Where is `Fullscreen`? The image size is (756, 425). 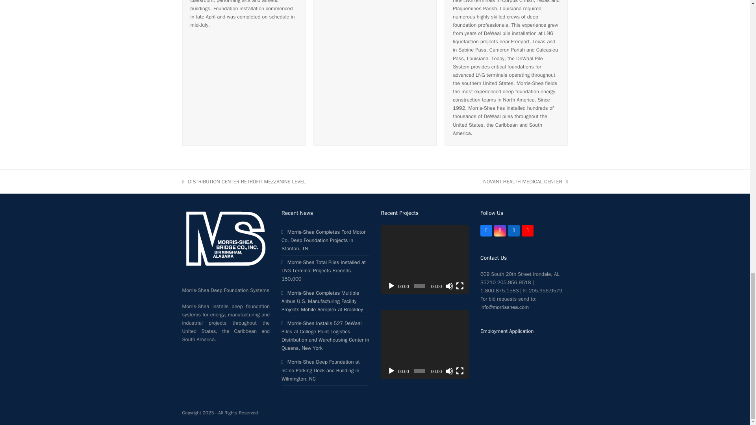 Fullscreen is located at coordinates (460, 286).